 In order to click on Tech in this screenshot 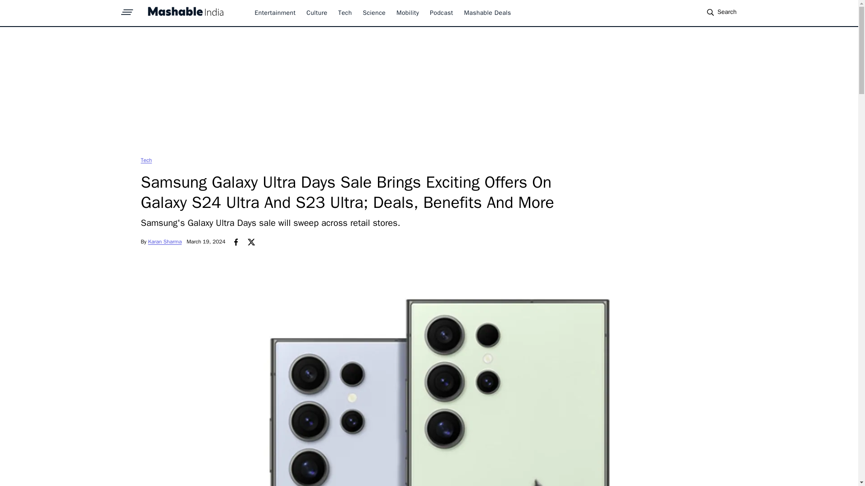, I will do `click(146, 160)`.